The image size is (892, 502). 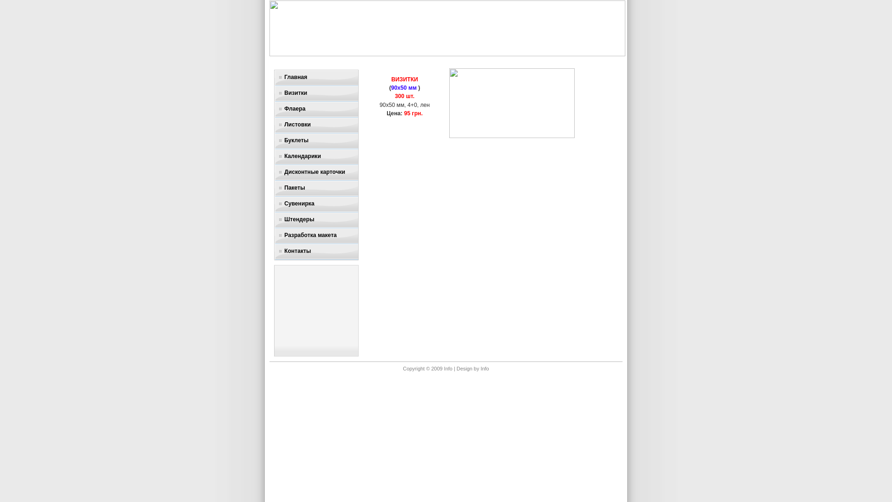 I want to click on Info, so click(x=485, y=369).